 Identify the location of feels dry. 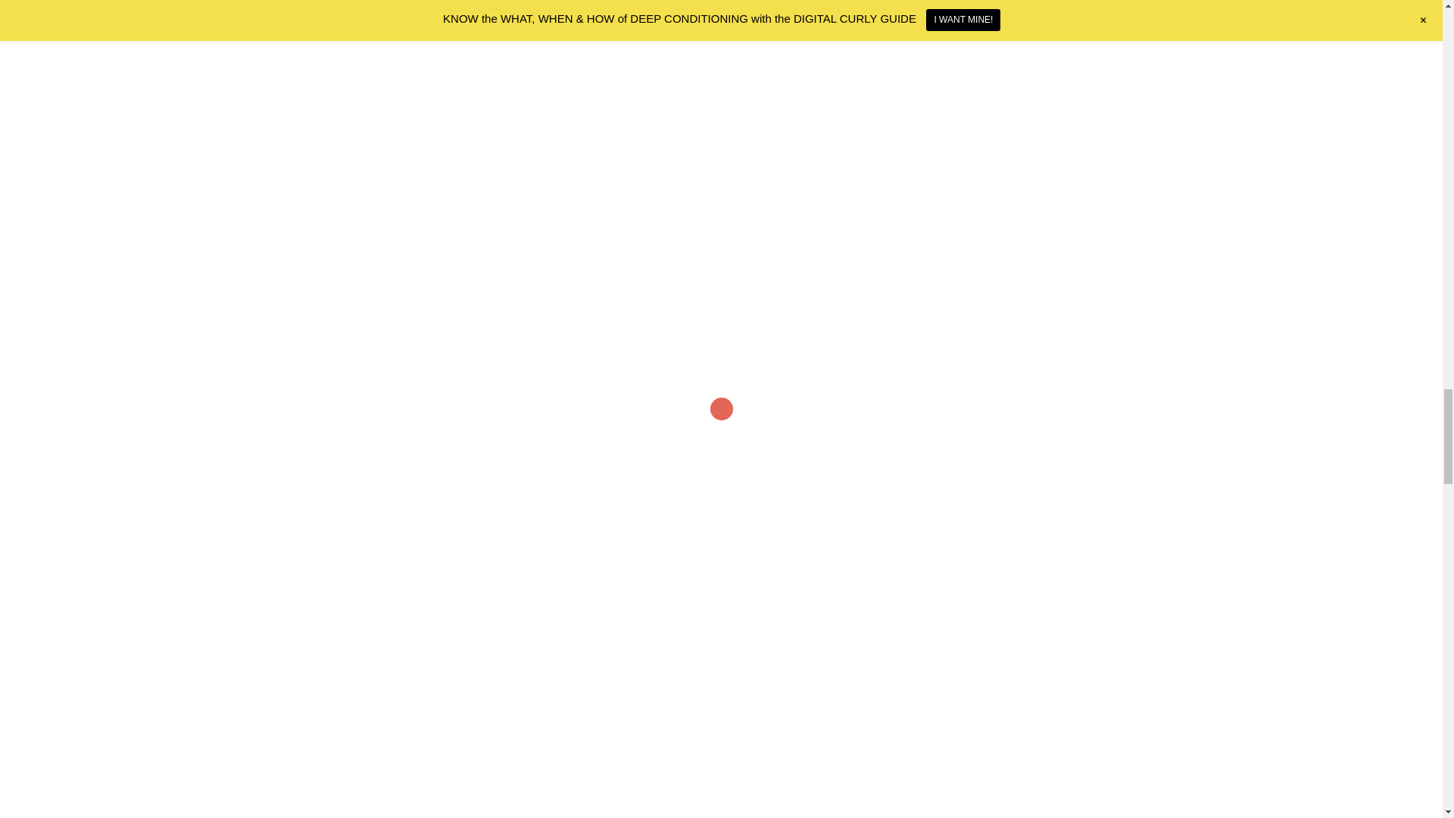
(371, 114).